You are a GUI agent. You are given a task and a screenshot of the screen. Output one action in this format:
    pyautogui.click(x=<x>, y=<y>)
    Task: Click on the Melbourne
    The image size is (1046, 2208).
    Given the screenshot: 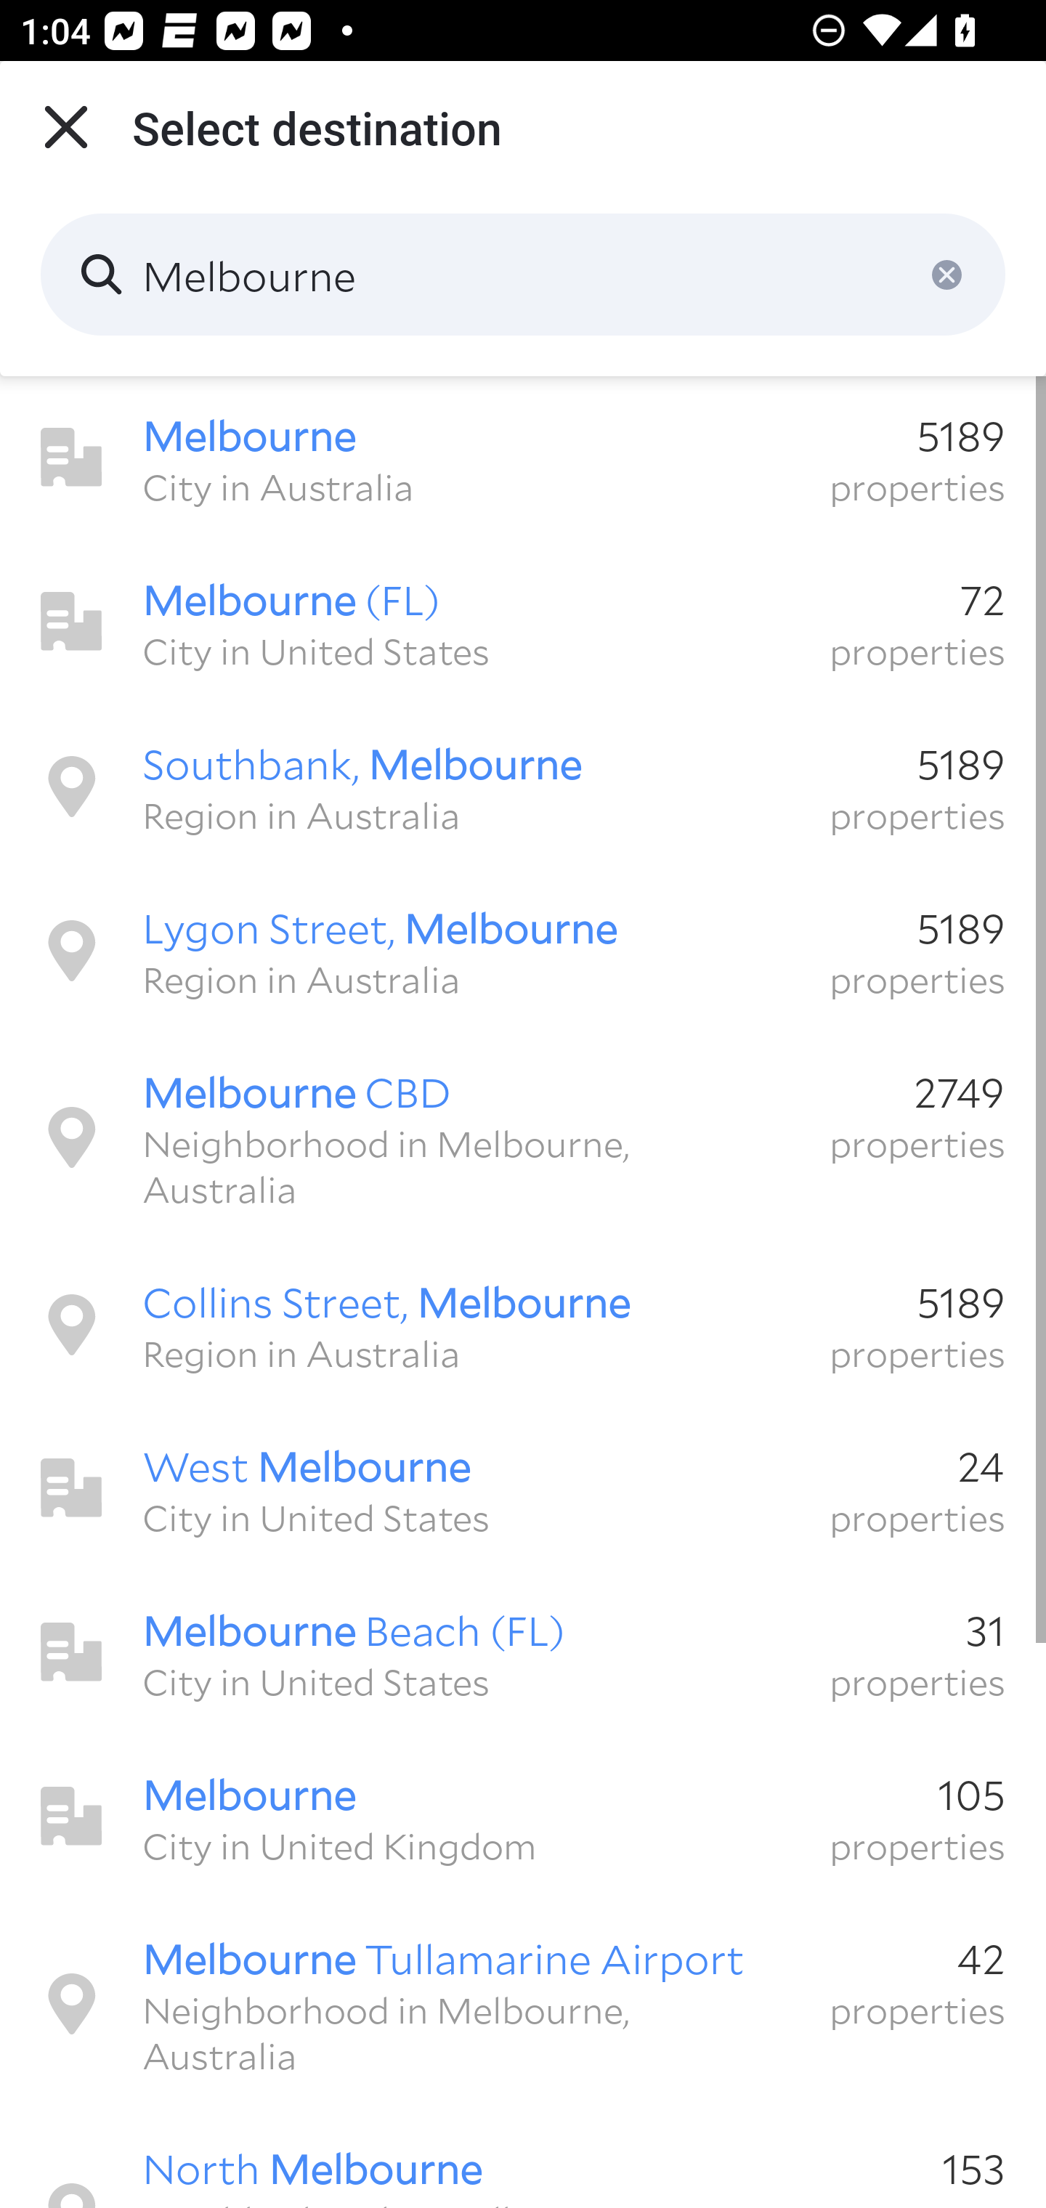 What is the action you would take?
    pyautogui.click(x=523, y=275)
    